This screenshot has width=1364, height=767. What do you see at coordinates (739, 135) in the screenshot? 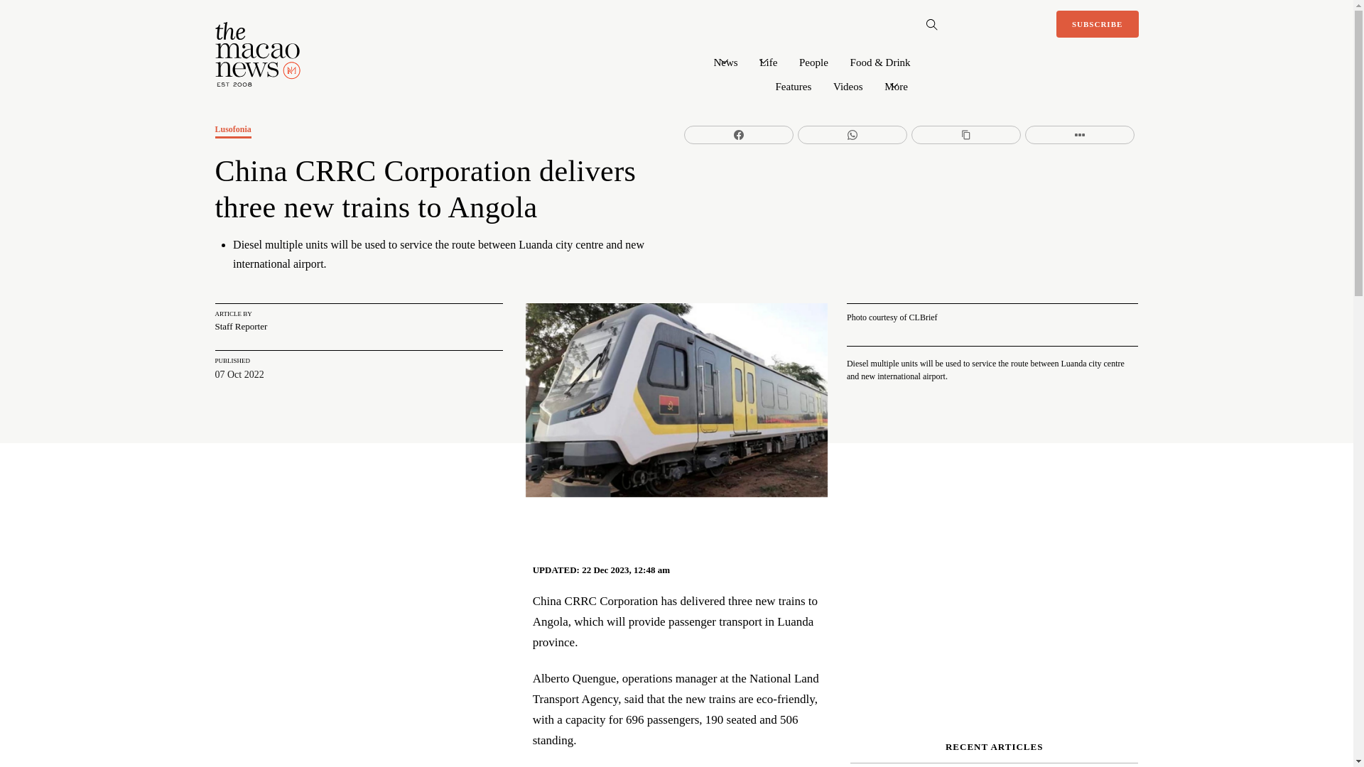
I see `Share on Facebook` at bounding box center [739, 135].